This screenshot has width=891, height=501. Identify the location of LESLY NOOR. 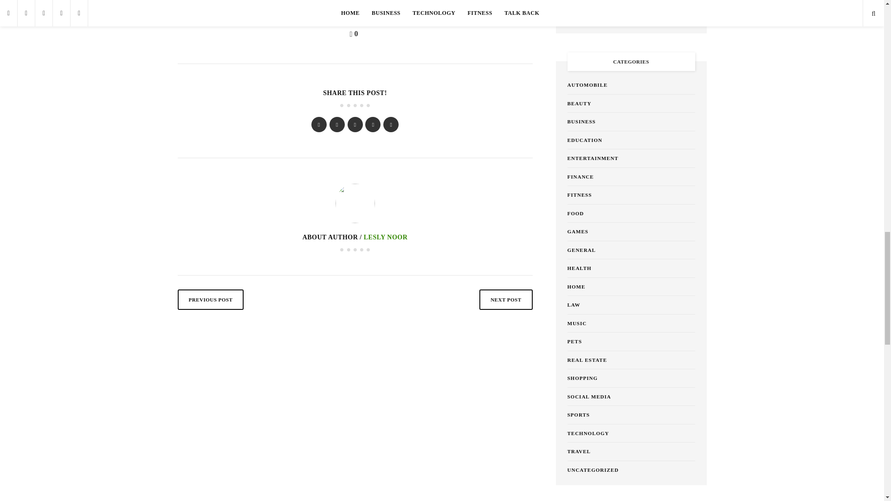
(386, 238).